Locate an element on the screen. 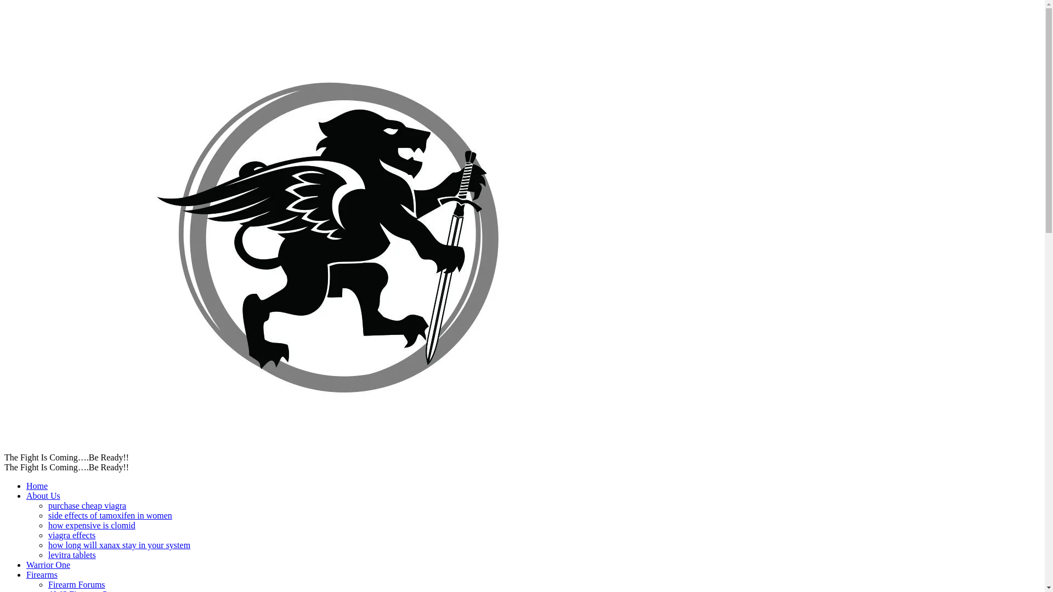 The width and height of the screenshot is (1053, 592). levitra tablets is located at coordinates (72, 555).